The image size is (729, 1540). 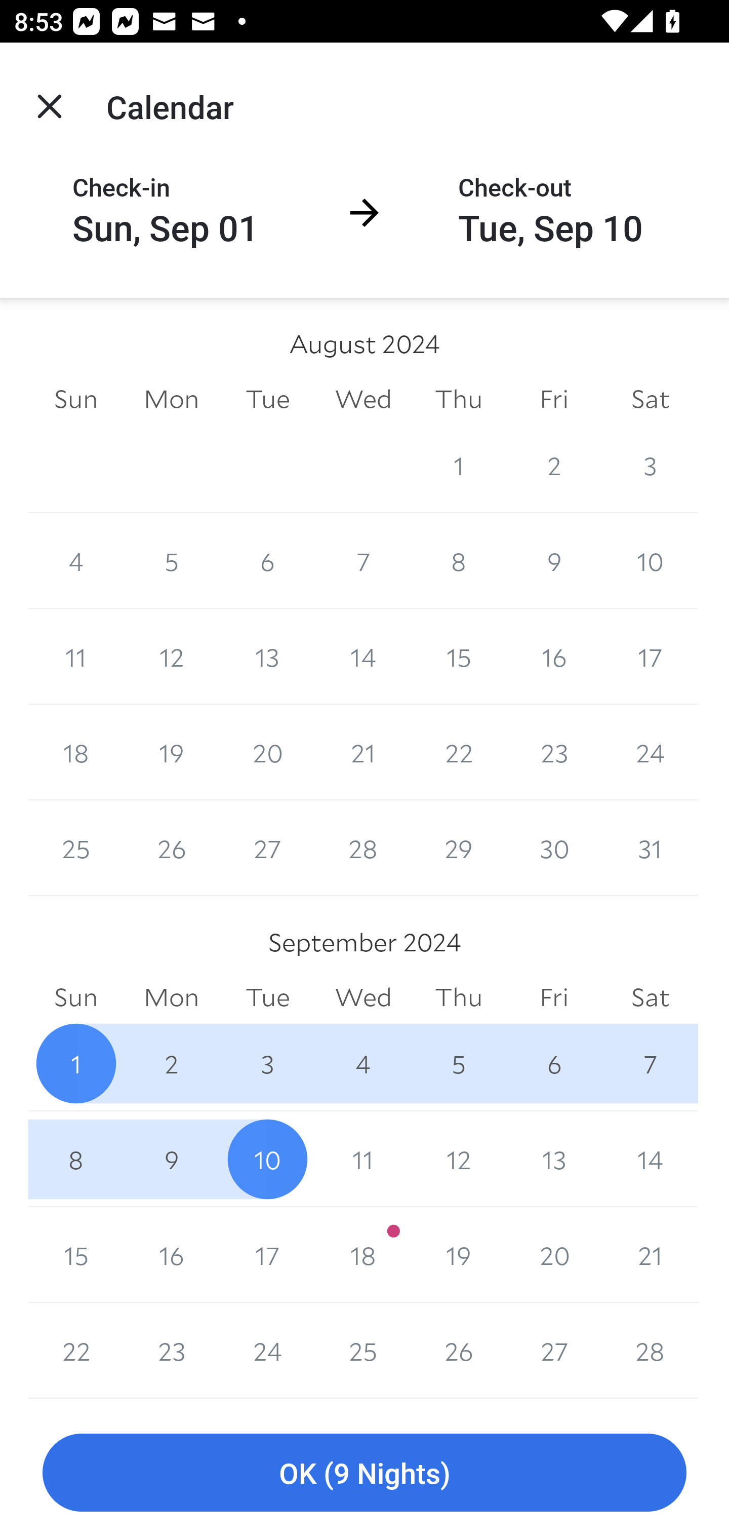 What do you see at coordinates (459, 465) in the screenshot?
I see `1 1 August 2024` at bounding box center [459, 465].